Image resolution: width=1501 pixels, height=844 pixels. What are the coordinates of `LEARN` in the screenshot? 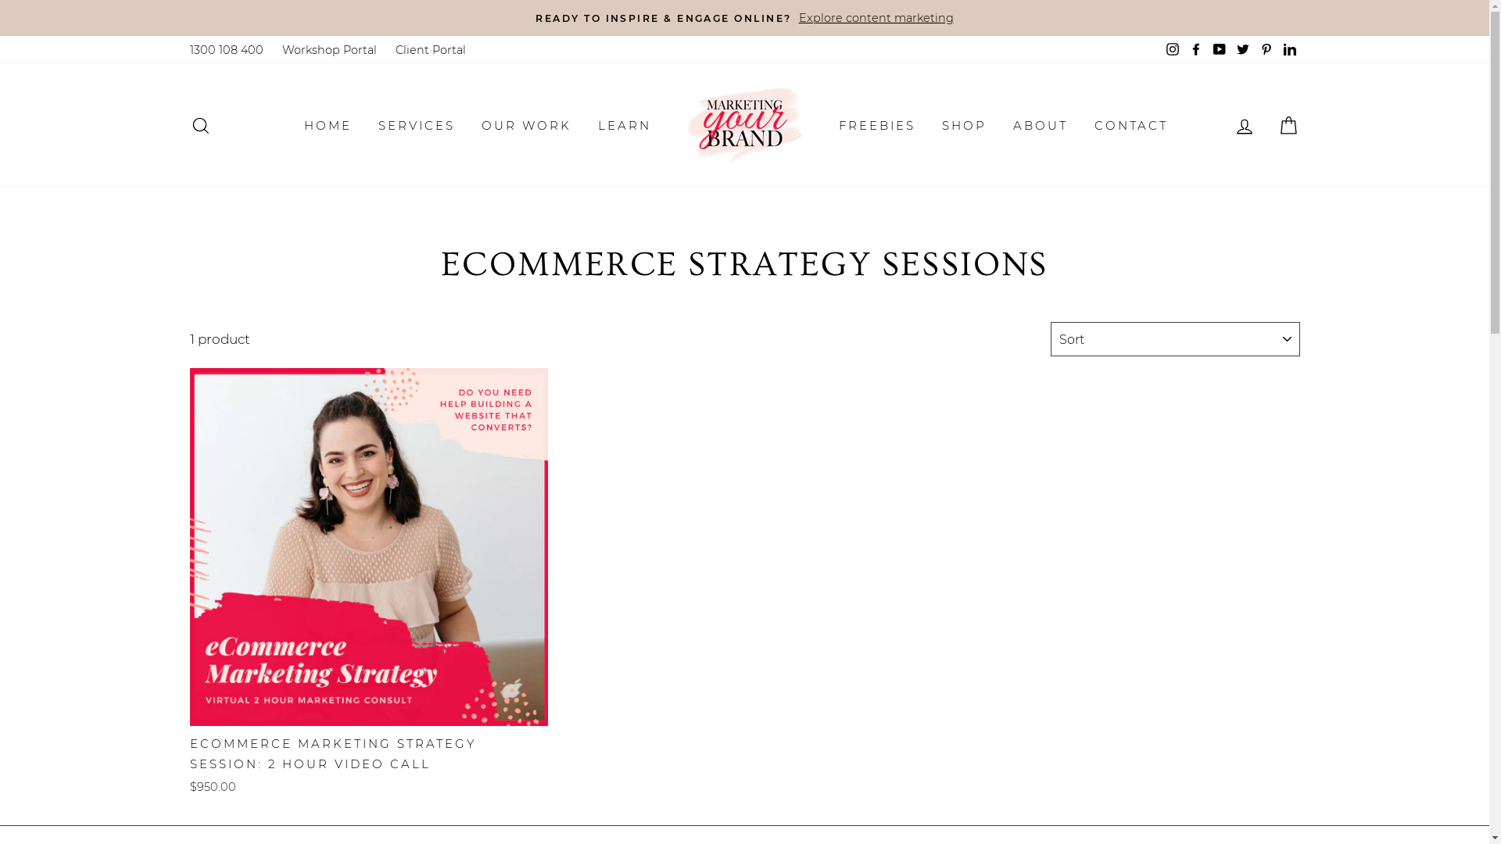 It's located at (625, 125).